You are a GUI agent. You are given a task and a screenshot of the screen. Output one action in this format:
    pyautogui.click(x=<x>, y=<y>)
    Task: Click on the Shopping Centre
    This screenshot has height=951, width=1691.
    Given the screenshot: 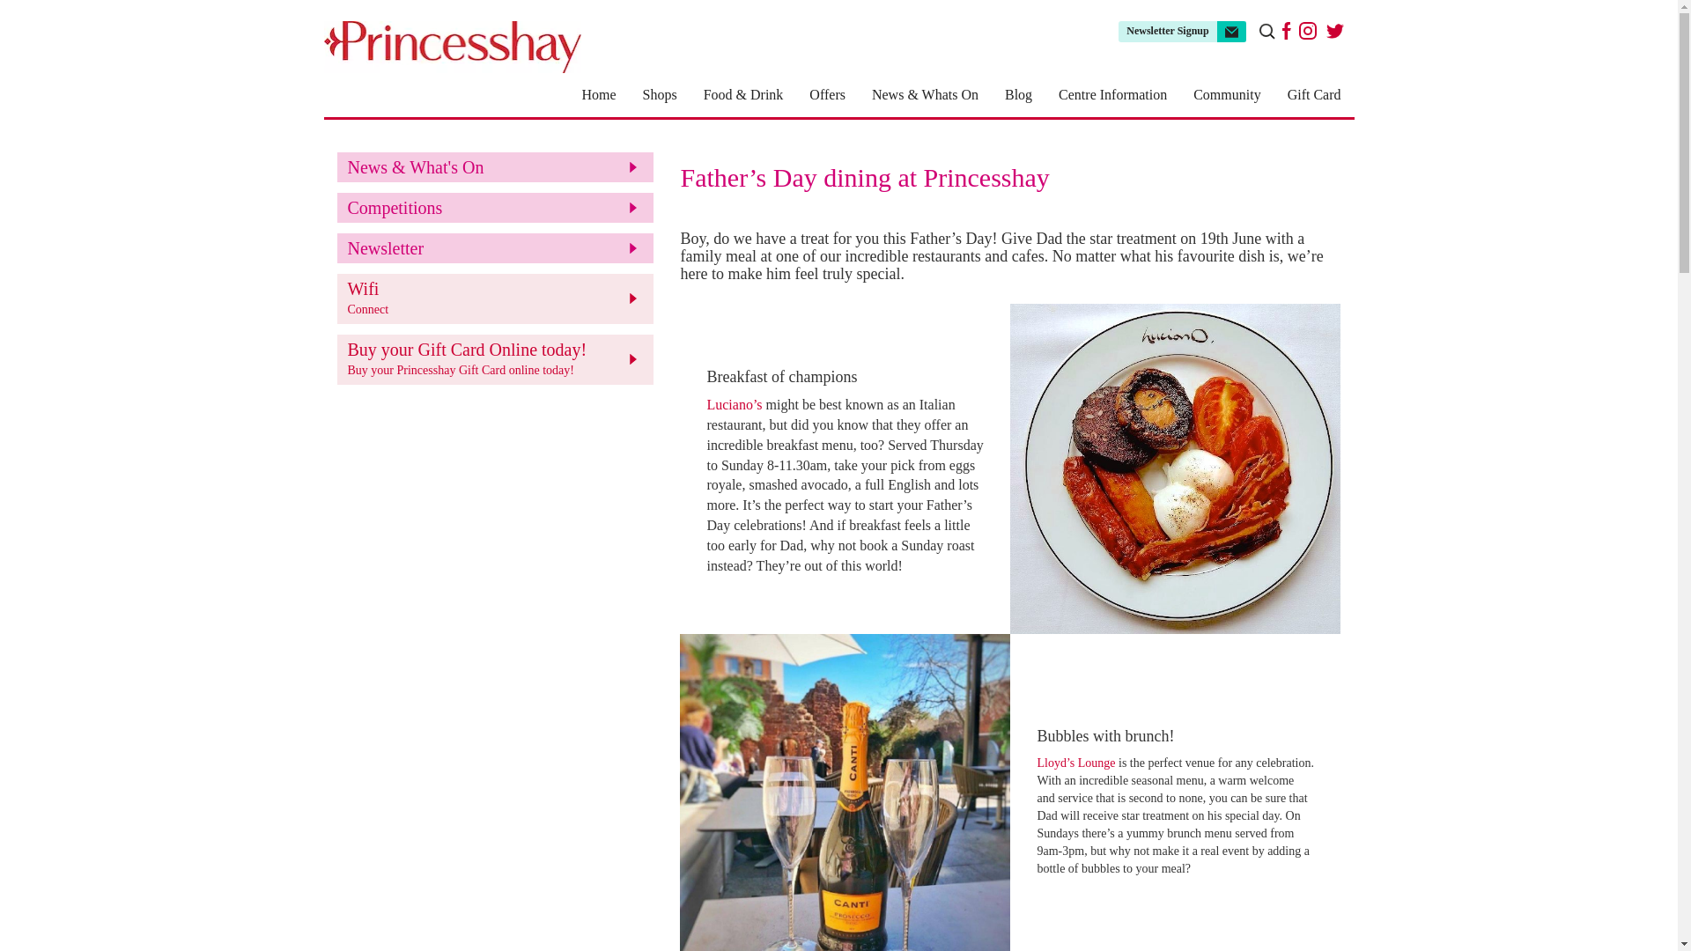 What is the action you would take?
    pyautogui.click(x=453, y=47)
    